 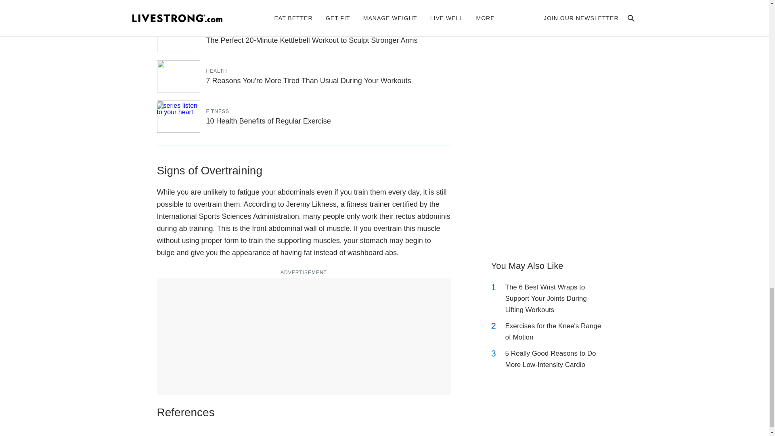 I want to click on Exercises for the Knee's Range of Motion, so click(x=555, y=331).